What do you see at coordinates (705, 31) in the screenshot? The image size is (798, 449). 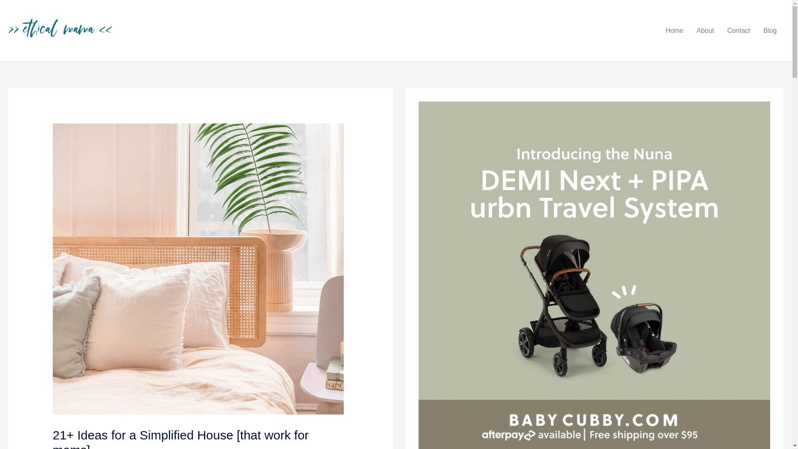 I see `About` at bounding box center [705, 31].